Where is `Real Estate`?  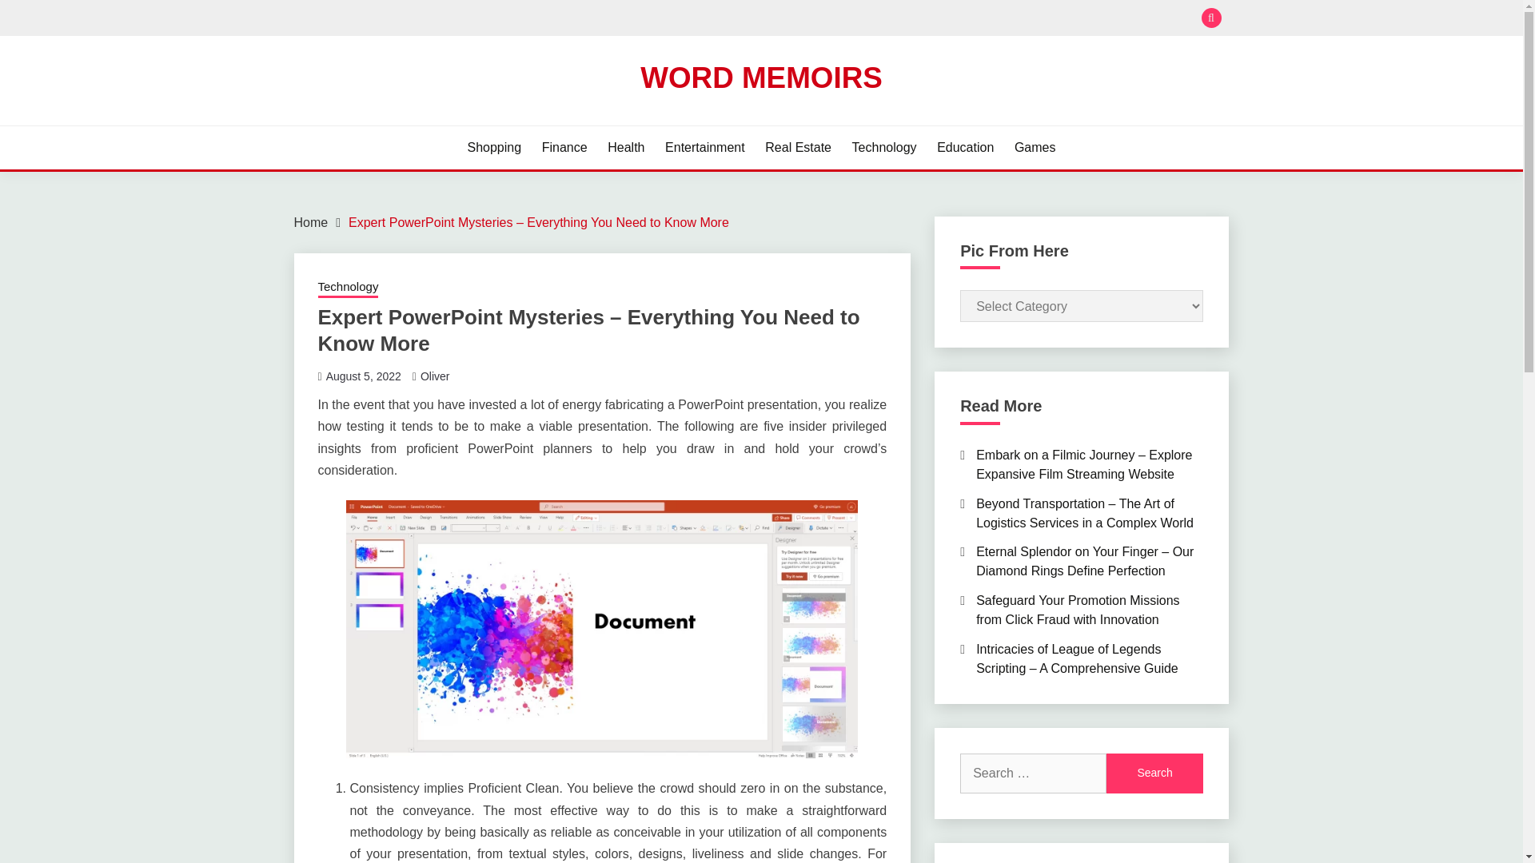
Real Estate is located at coordinates (798, 147).